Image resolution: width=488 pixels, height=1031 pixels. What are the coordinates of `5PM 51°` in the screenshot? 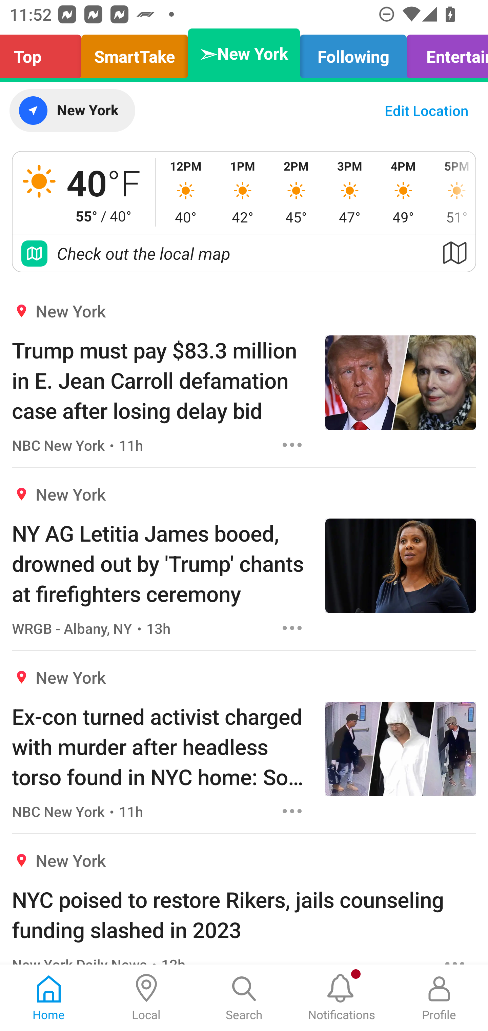 It's located at (453, 192).